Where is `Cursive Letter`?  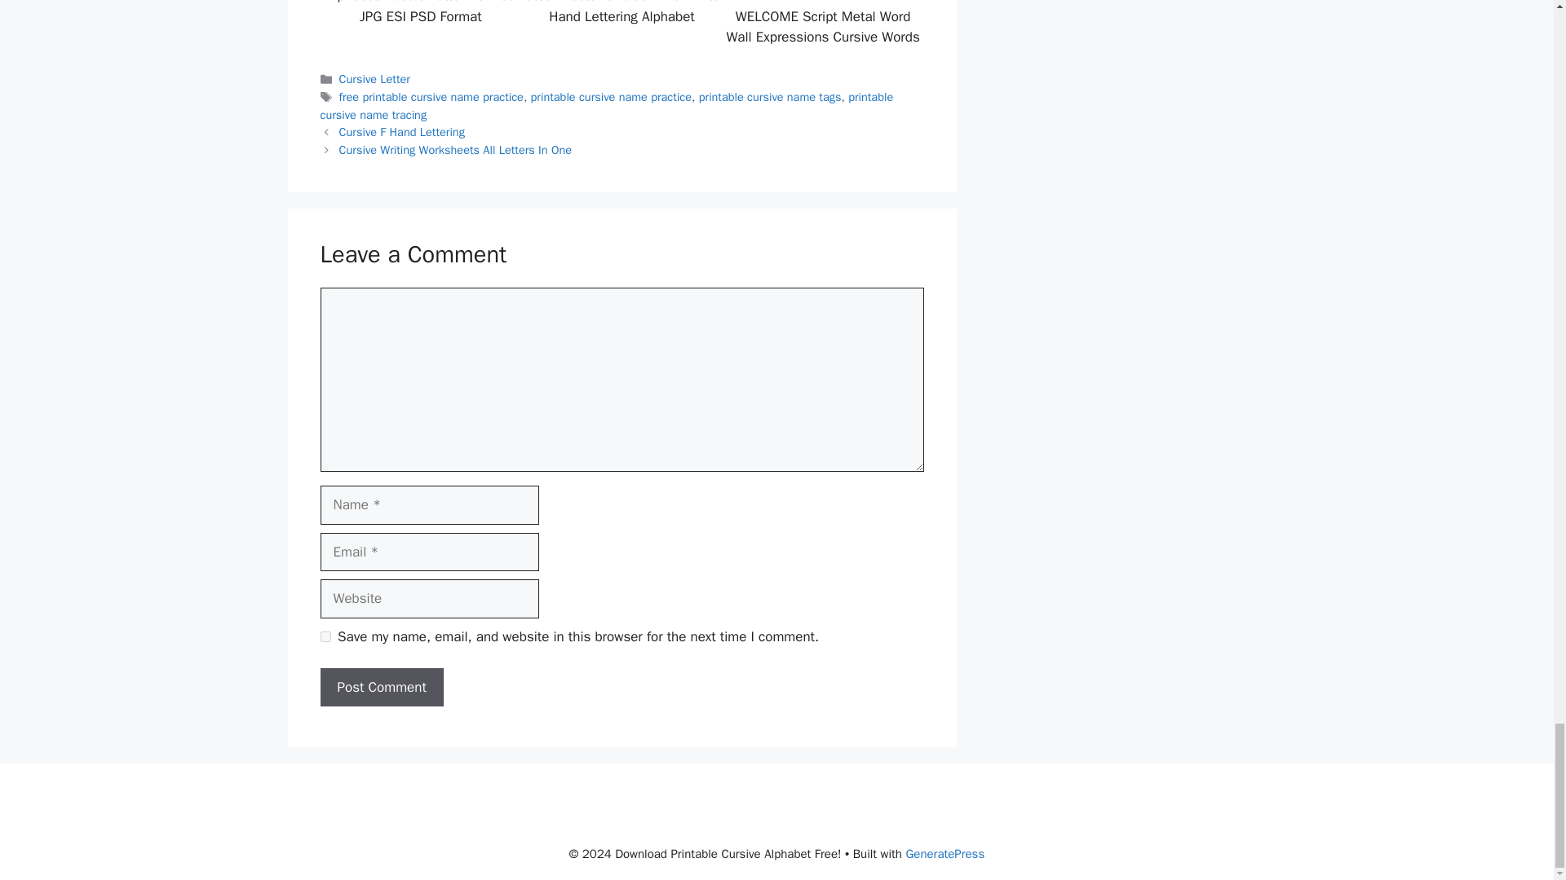 Cursive Letter is located at coordinates (375, 78).